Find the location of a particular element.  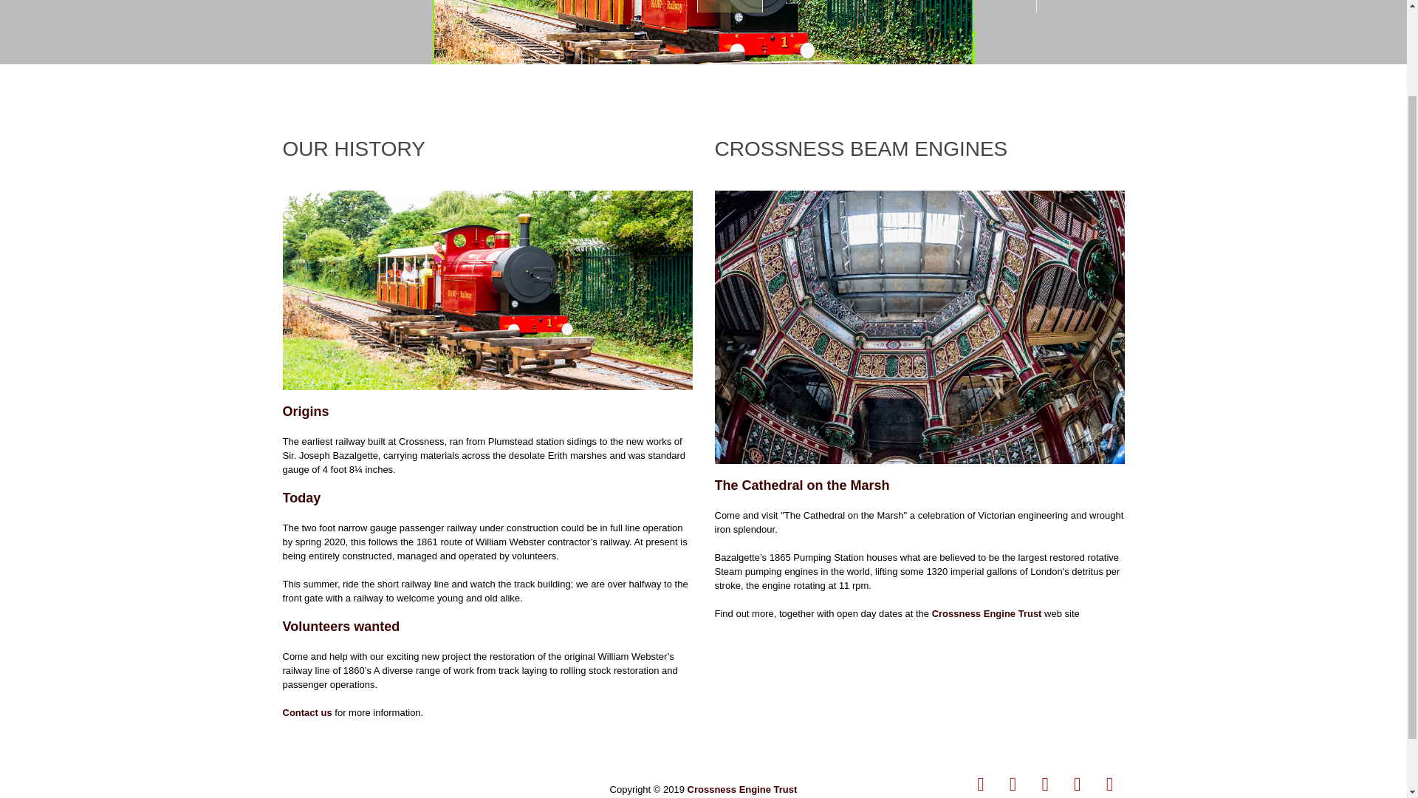

Crossness Engine Trust is located at coordinates (987, 613).